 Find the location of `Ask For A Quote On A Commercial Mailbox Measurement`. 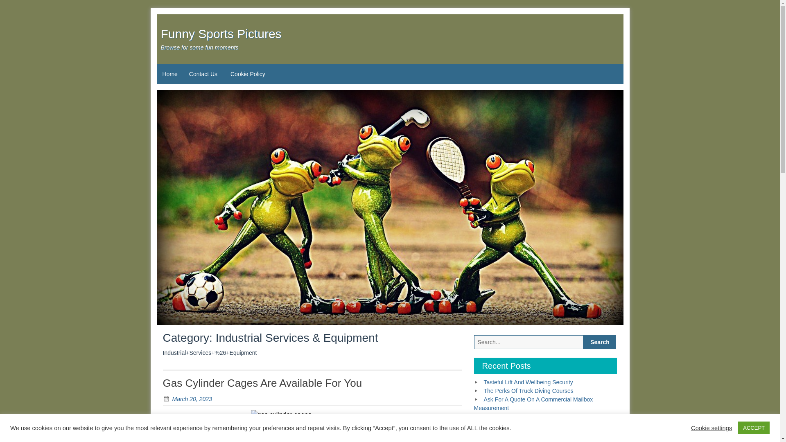

Ask For A Quote On A Commercial Mailbox Measurement is located at coordinates (533, 404).